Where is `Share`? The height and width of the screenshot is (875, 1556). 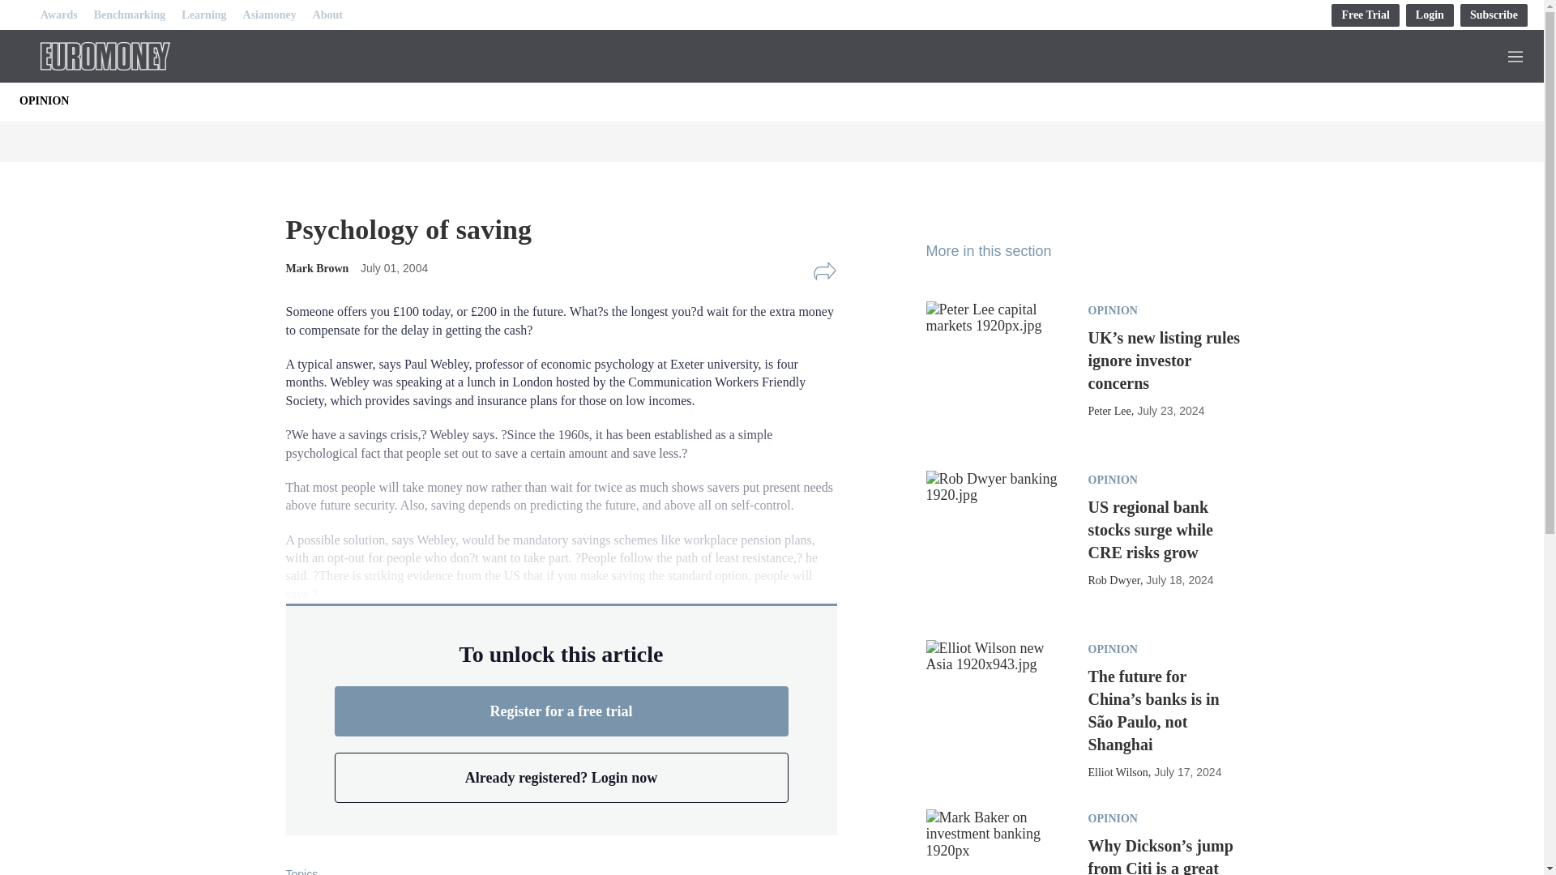 Share is located at coordinates (824, 271).